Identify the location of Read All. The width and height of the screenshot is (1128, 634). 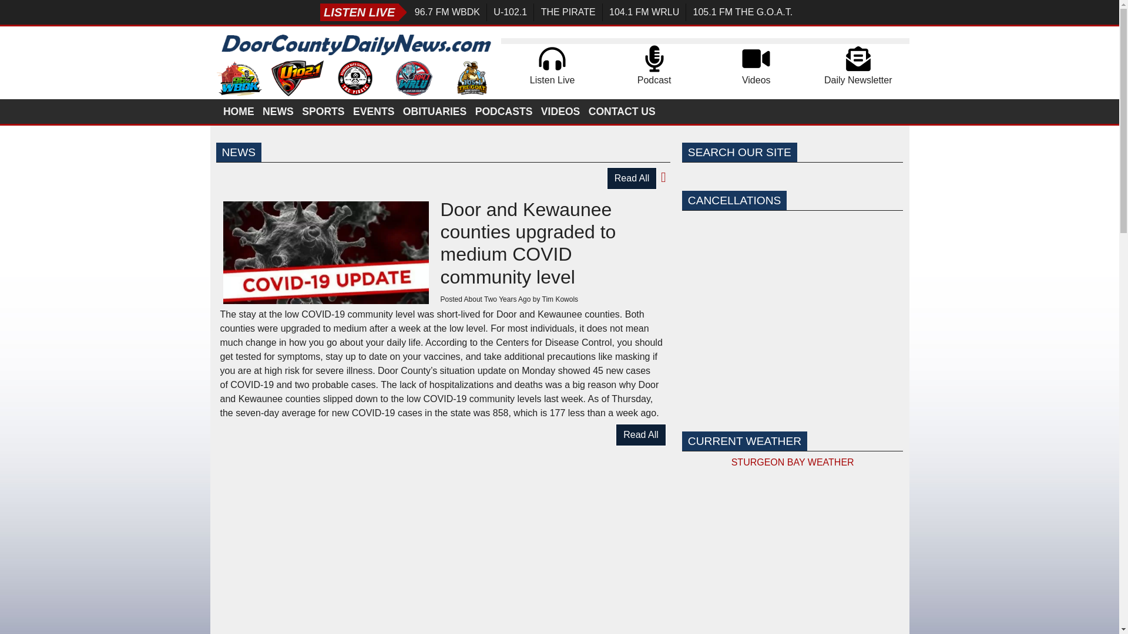
(632, 178).